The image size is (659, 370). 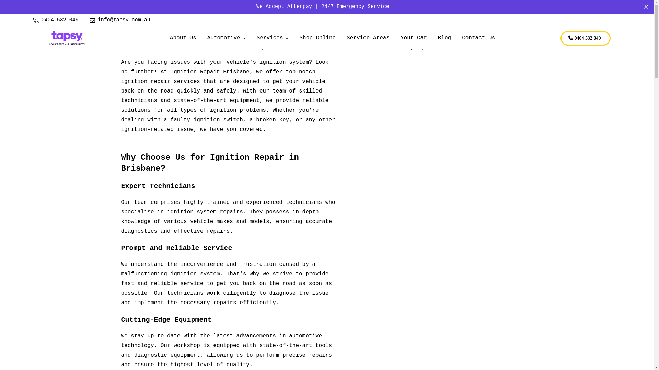 What do you see at coordinates (368, 38) in the screenshot?
I see `Service Areas` at bounding box center [368, 38].